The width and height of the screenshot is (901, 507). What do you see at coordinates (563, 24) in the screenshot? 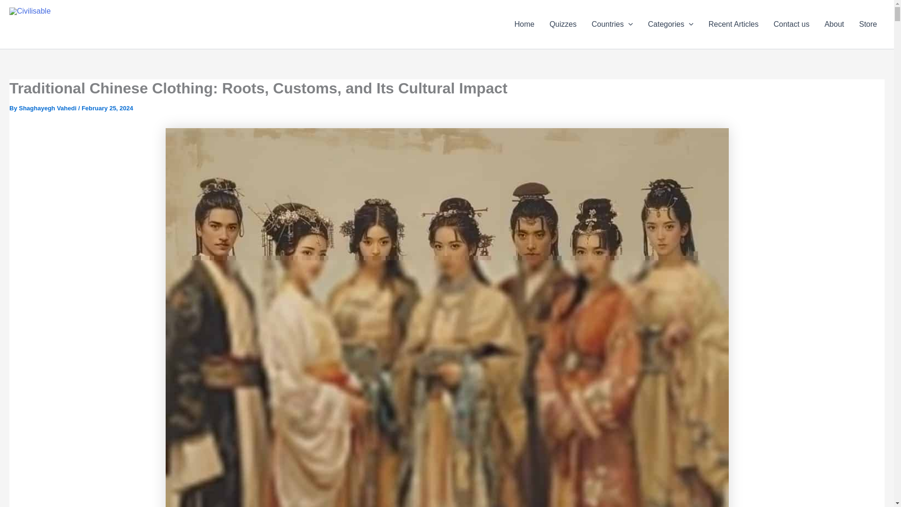
I see `Quizzes` at bounding box center [563, 24].